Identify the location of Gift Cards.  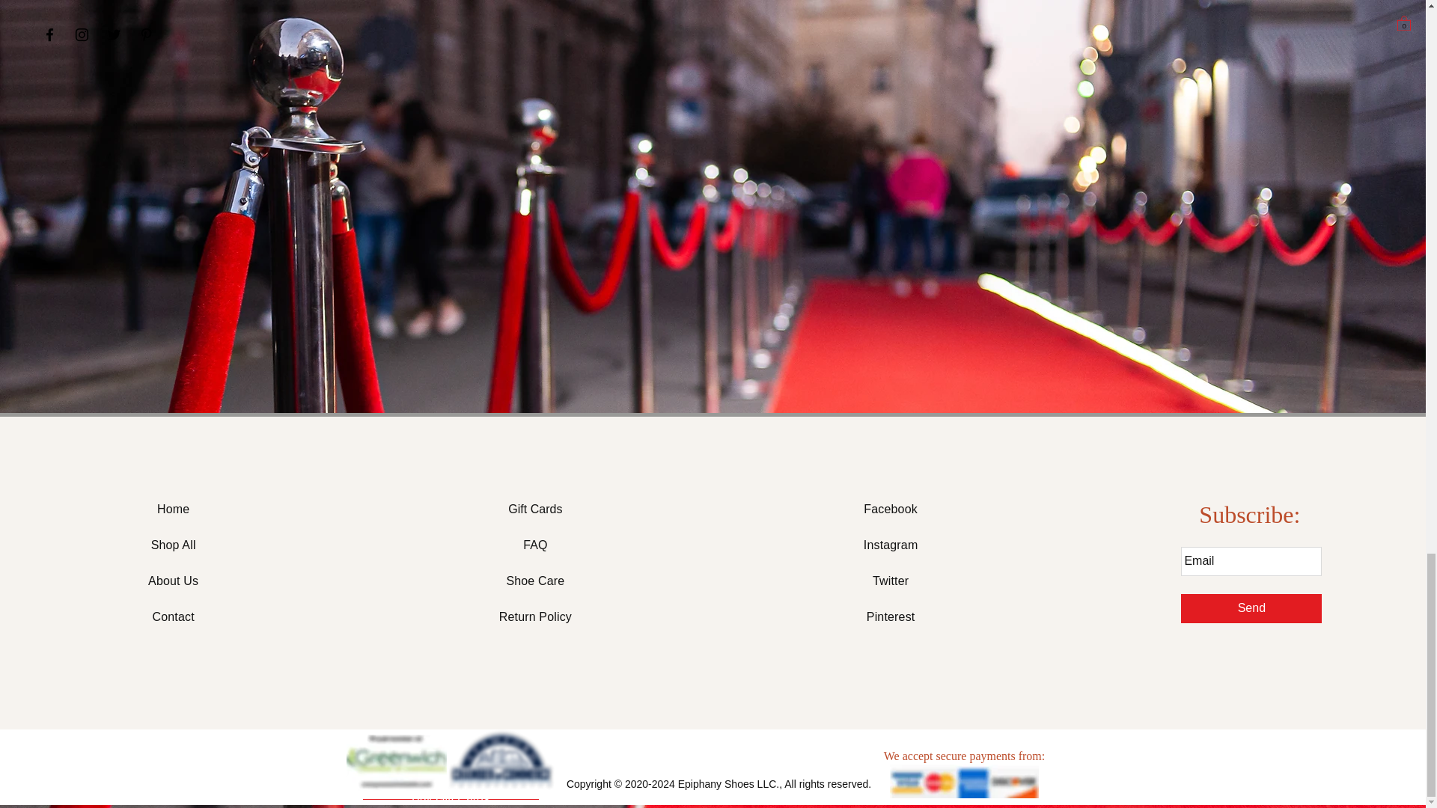
(534, 509).